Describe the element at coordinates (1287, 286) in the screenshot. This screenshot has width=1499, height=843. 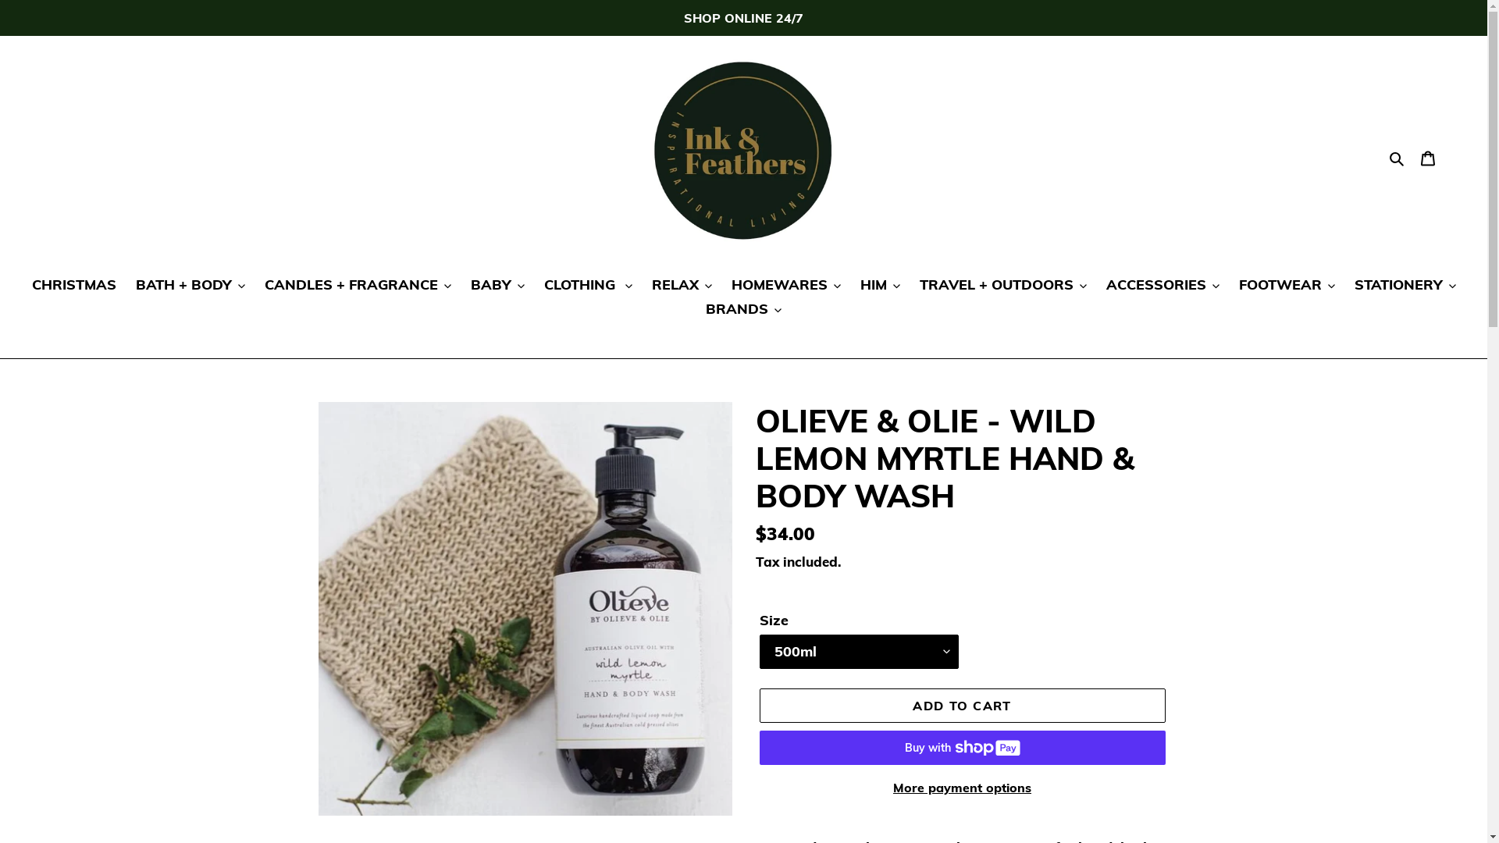
I see `FOOTWEAR` at that location.